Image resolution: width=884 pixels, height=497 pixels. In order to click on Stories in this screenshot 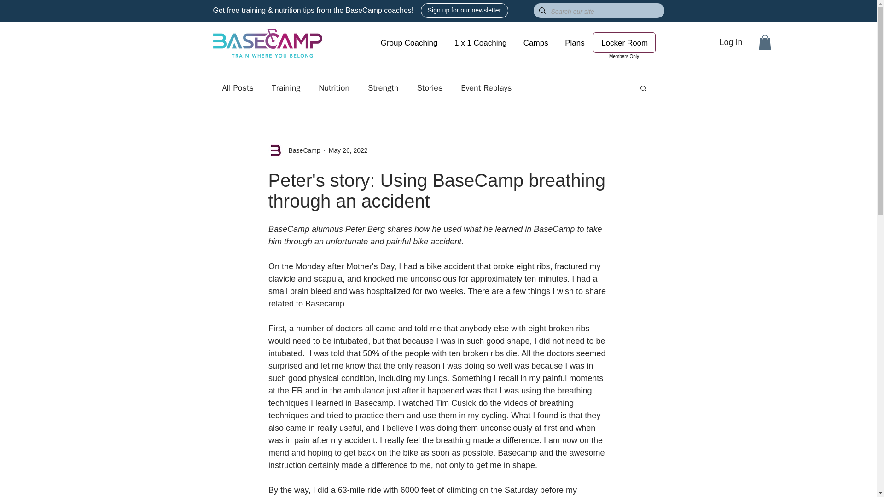, I will do `click(430, 88)`.